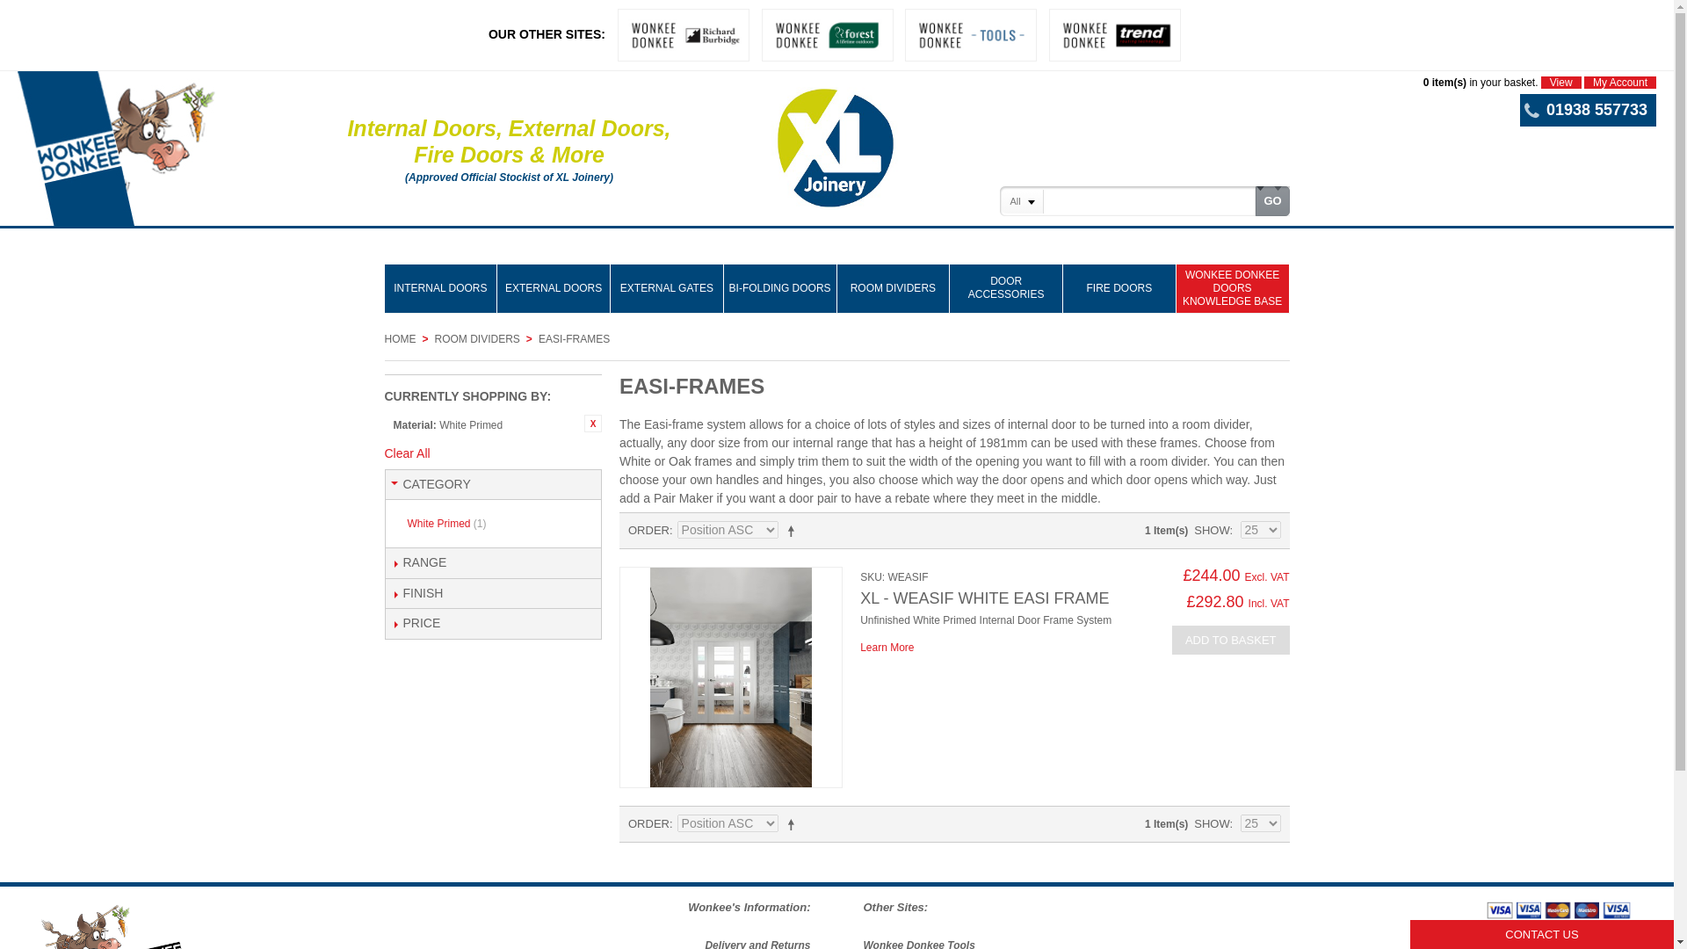 This screenshot has height=949, width=1687. What do you see at coordinates (1561, 83) in the screenshot?
I see `View` at bounding box center [1561, 83].